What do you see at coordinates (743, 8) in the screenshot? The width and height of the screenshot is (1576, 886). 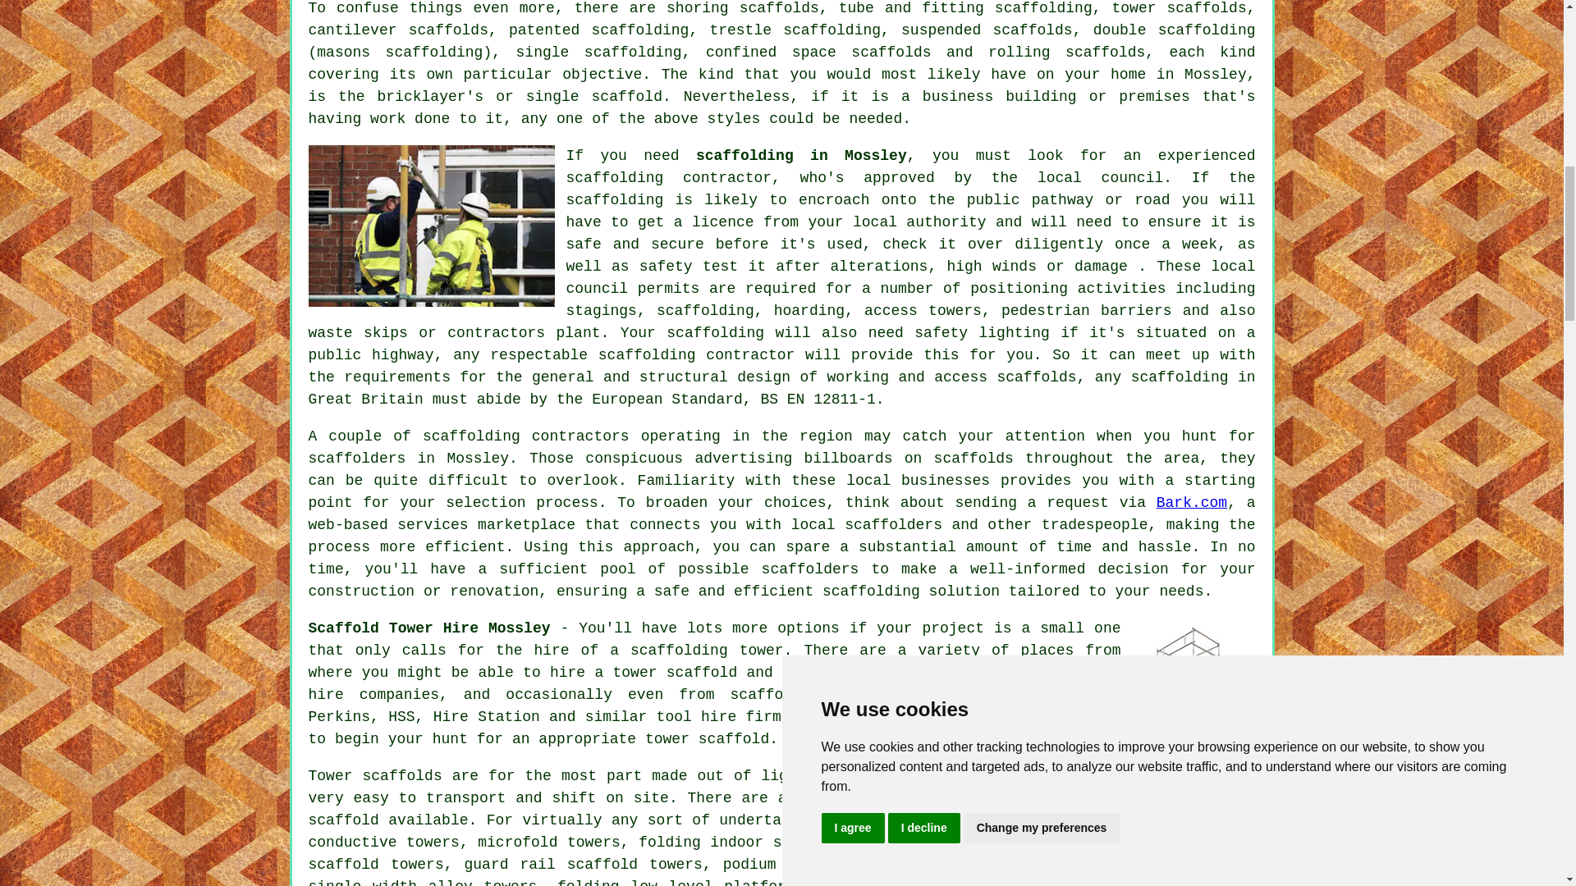 I see `shoring scaffolds` at bounding box center [743, 8].